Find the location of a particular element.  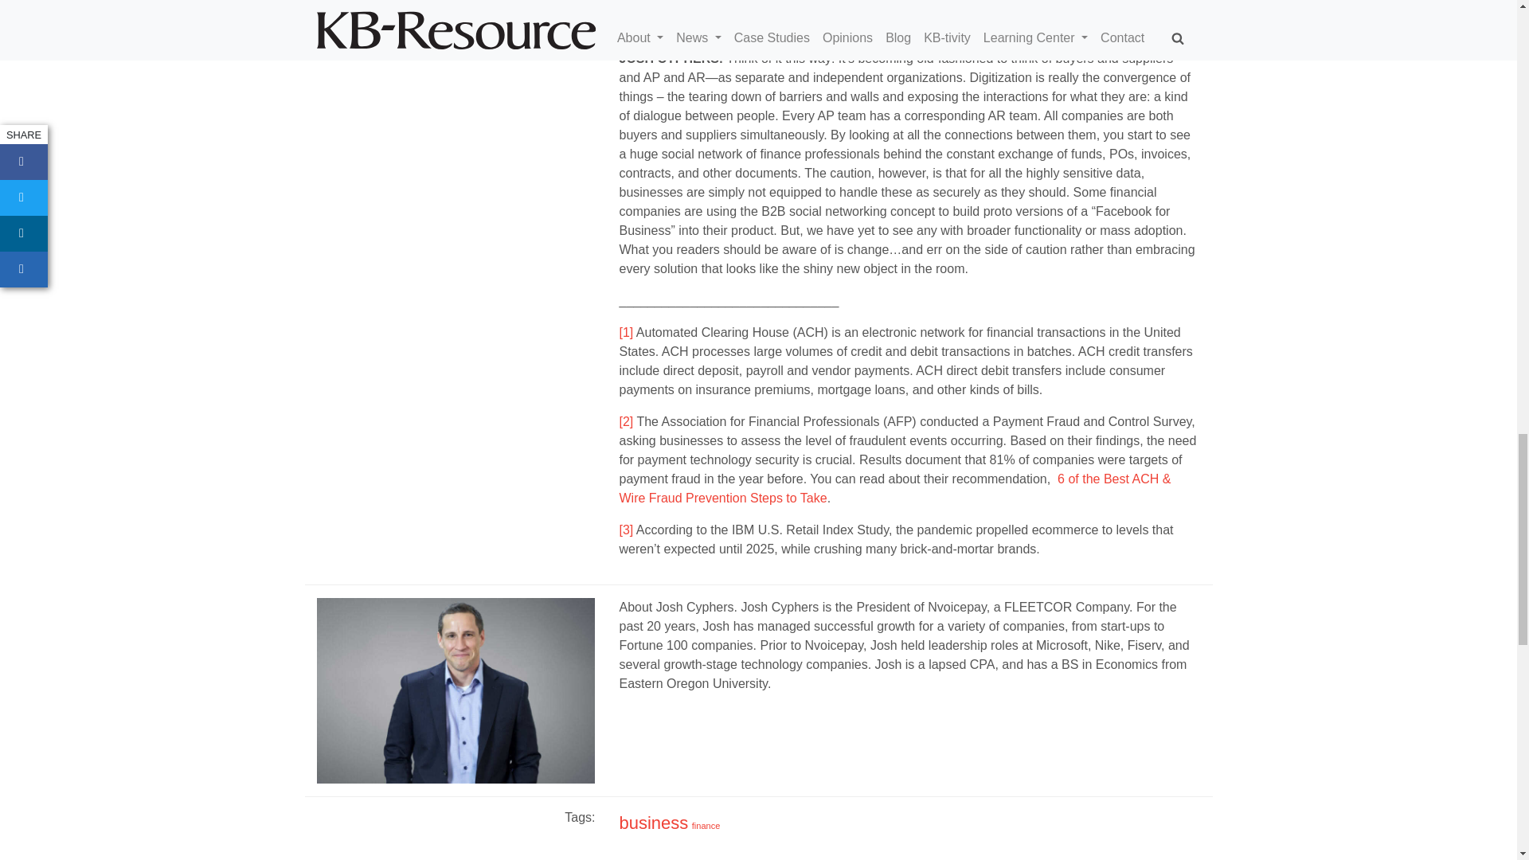

business is located at coordinates (653, 823).